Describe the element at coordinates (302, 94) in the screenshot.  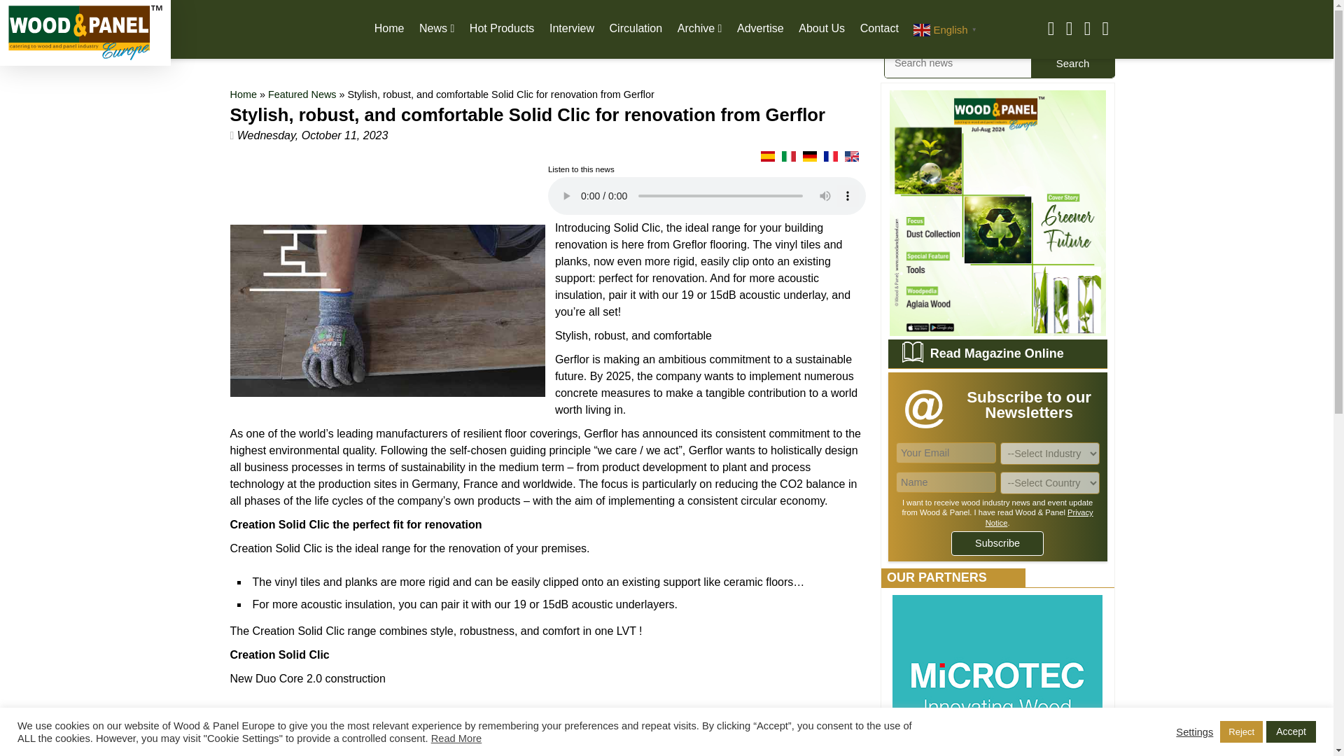
I see `Featured News` at that location.